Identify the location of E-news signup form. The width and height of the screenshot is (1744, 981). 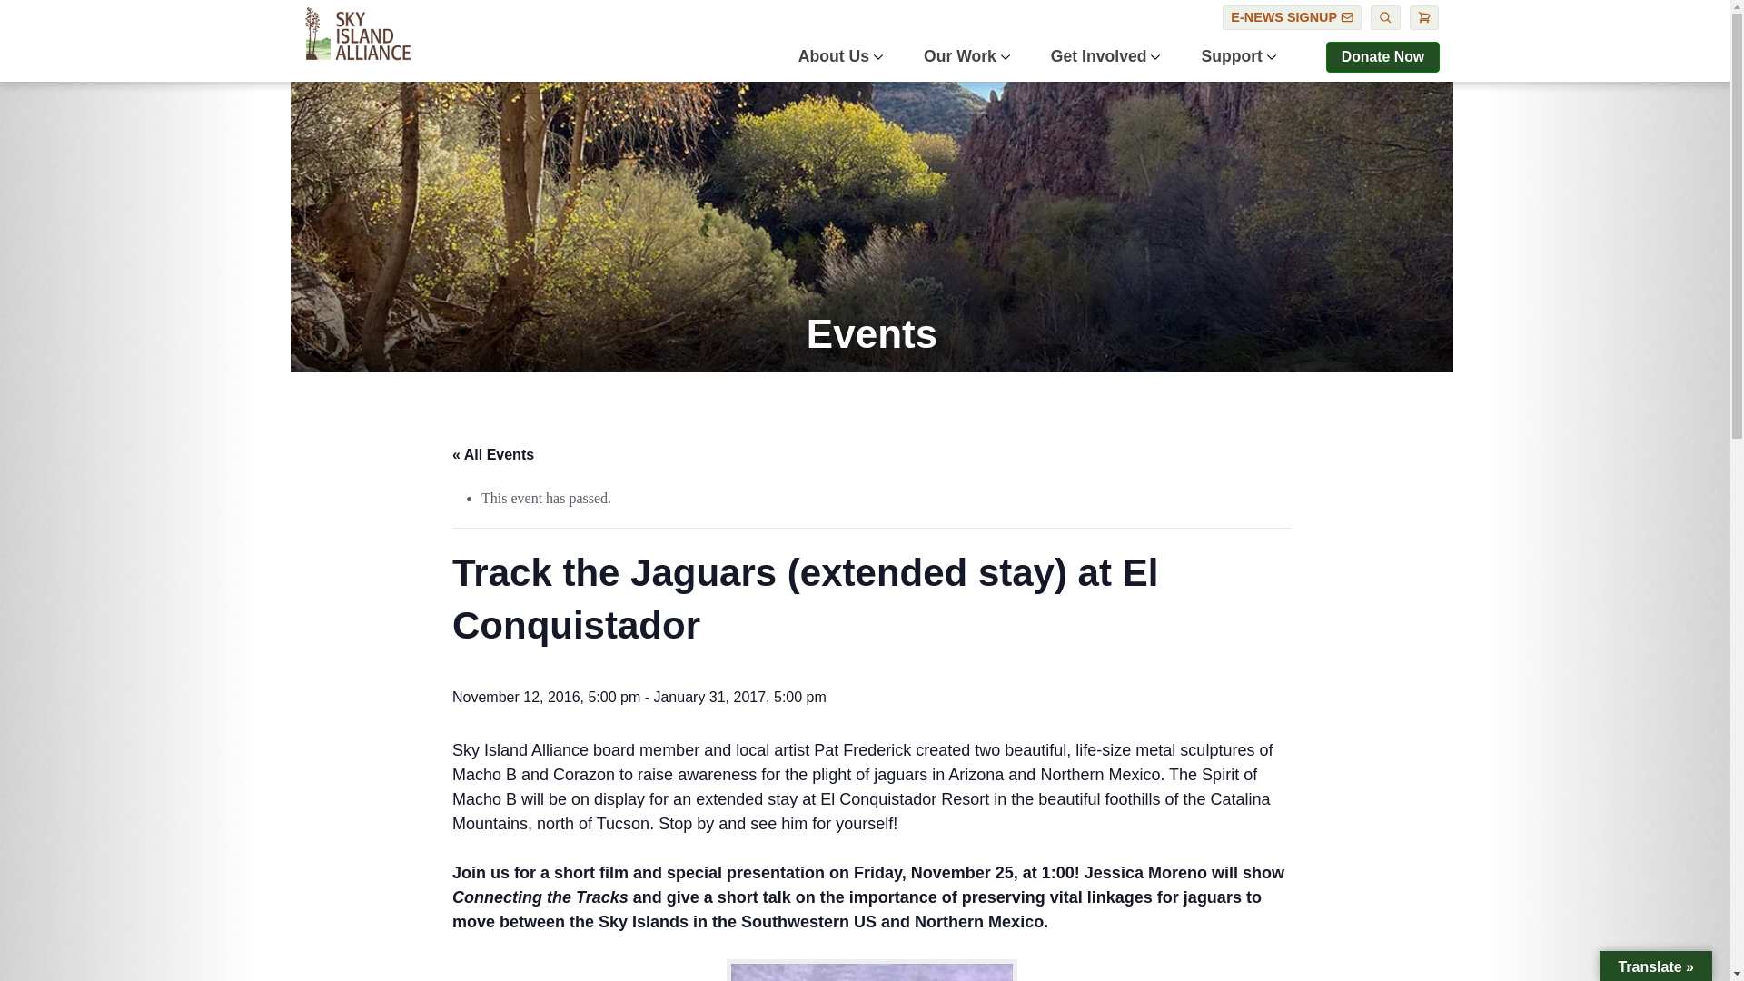
(1292, 18).